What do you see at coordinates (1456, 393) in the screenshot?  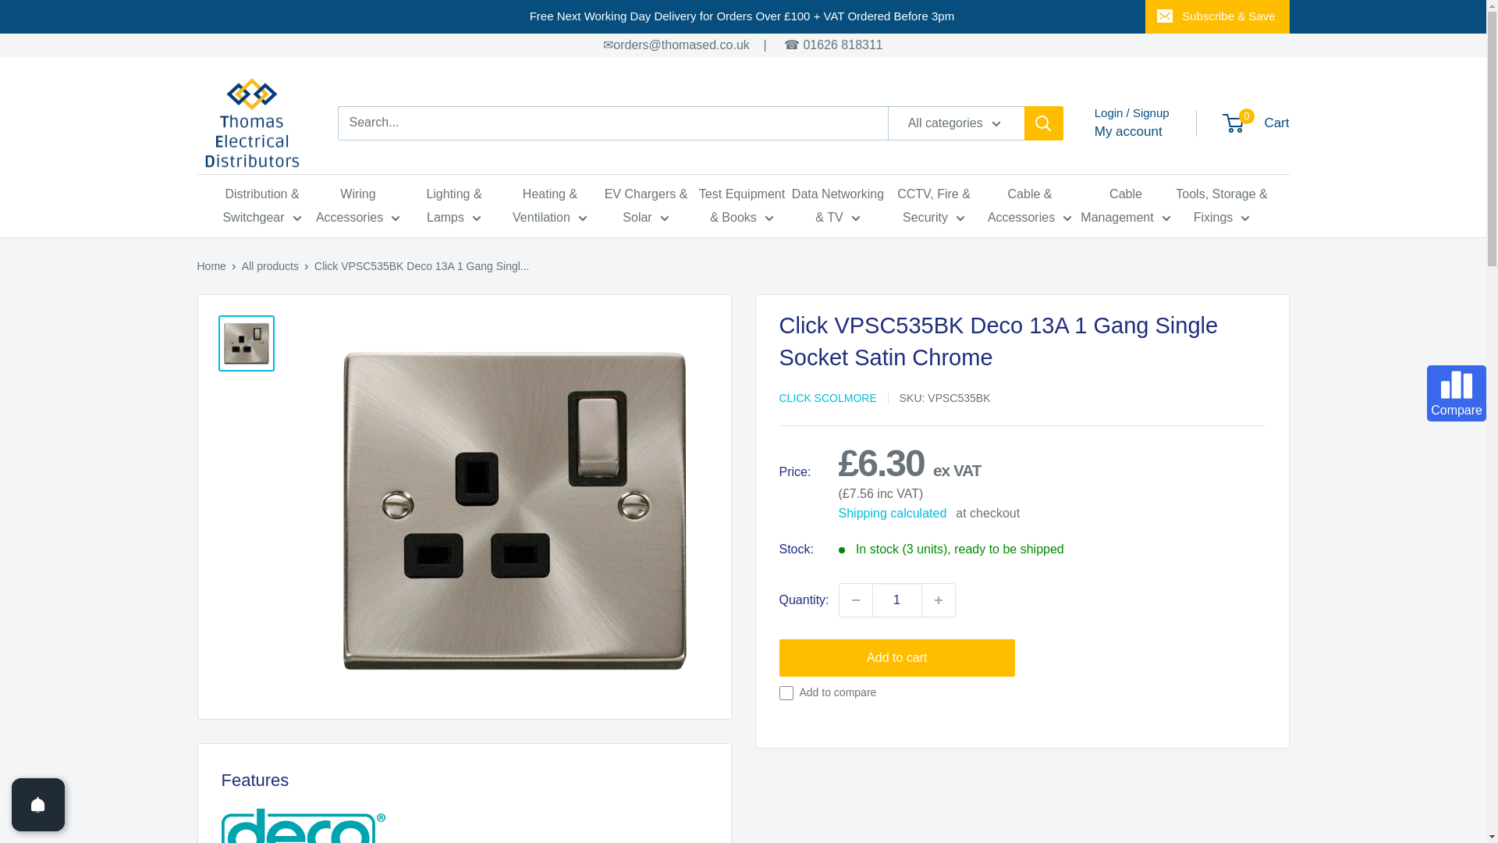 I see `Compare` at bounding box center [1456, 393].